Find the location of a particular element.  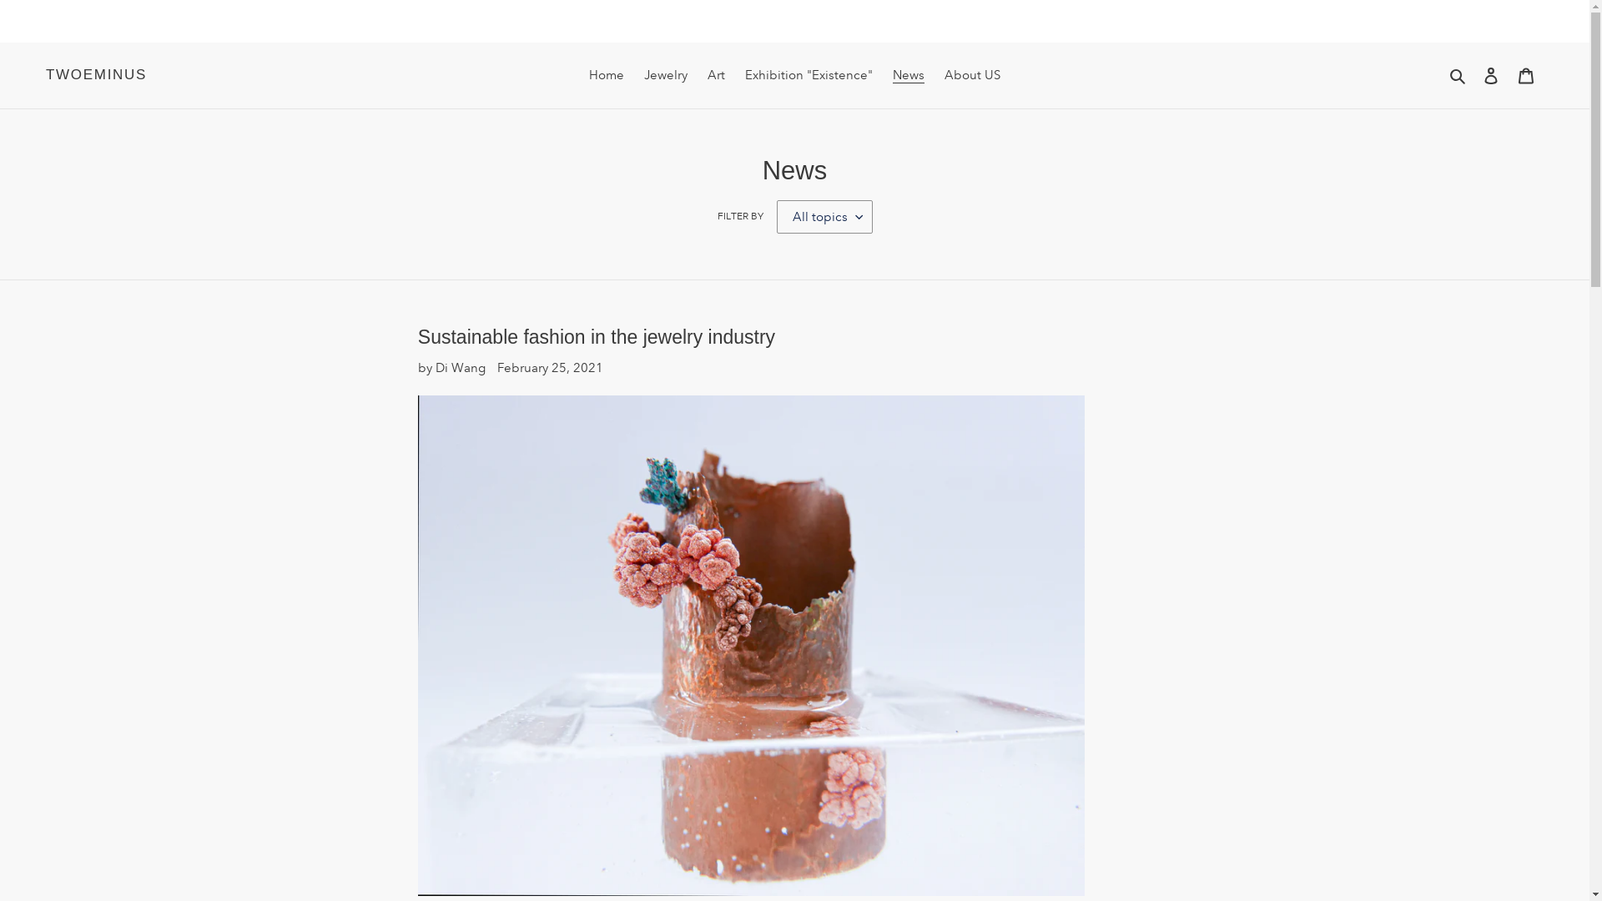

Jewelry is located at coordinates (666, 75).